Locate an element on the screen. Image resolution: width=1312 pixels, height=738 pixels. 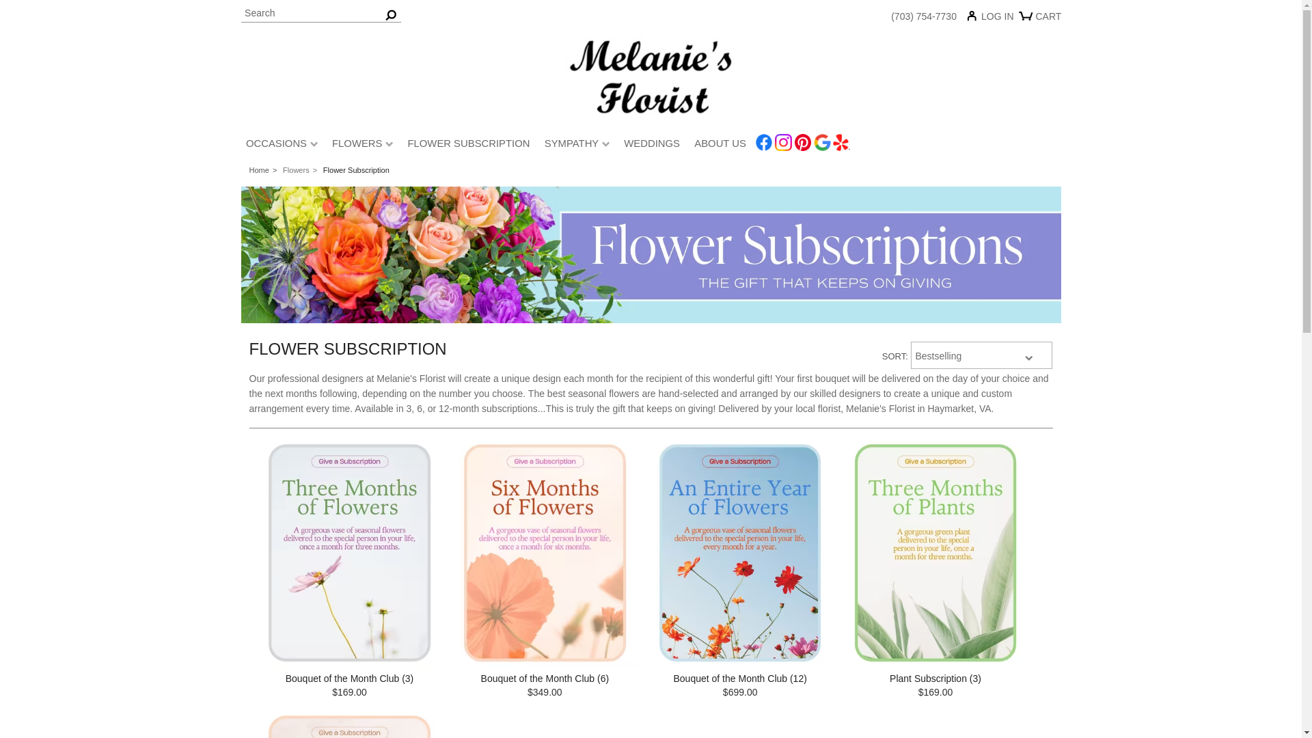
CART is located at coordinates (1042, 22).